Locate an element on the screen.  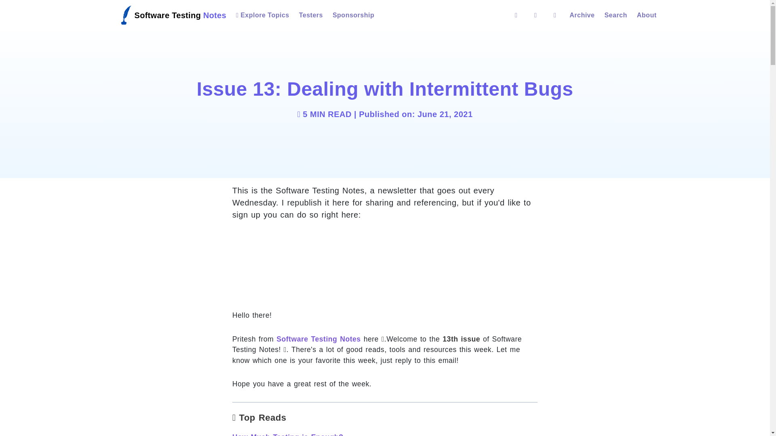
Sponsorship is located at coordinates (353, 15).